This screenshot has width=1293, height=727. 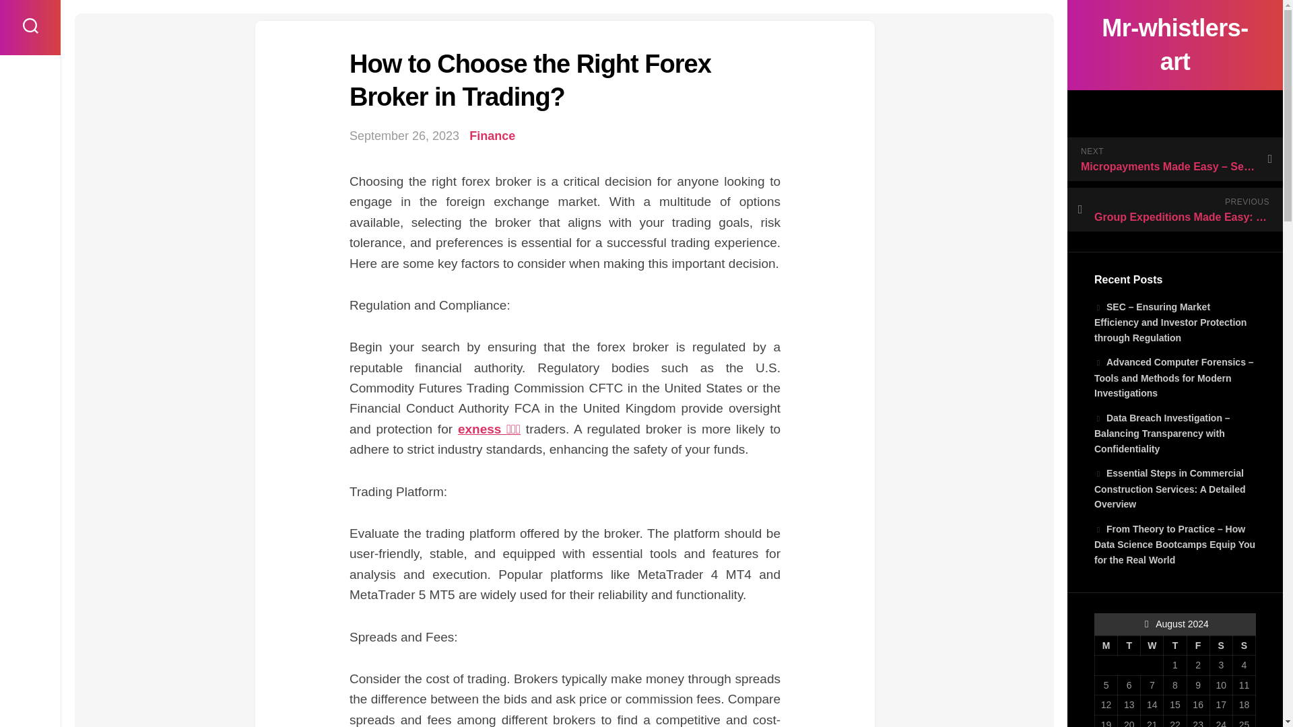 What do you see at coordinates (1243, 645) in the screenshot?
I see `Sunday` at bounding box center [1243, 645].